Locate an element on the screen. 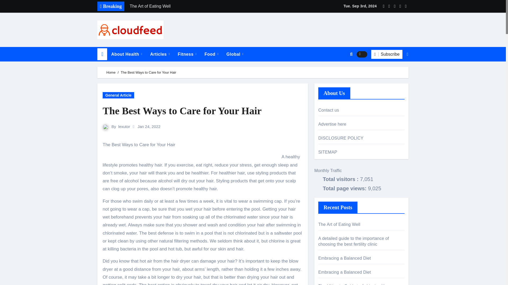 This screenshot has width=508, height=285. Fitness is located at coordinates (187, 54).